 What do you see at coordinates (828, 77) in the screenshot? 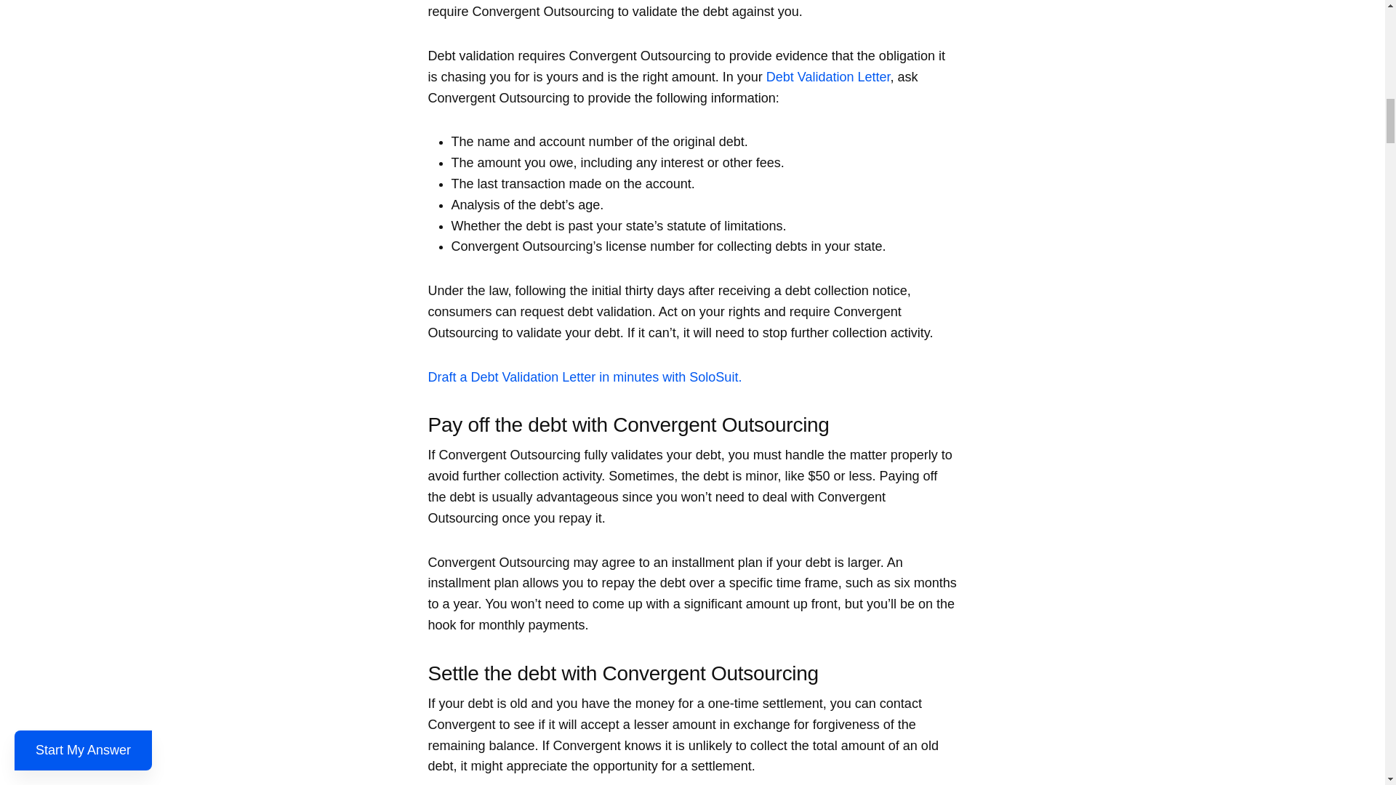
I see `Debt Validation Letter` at bounding box center [828, 77].